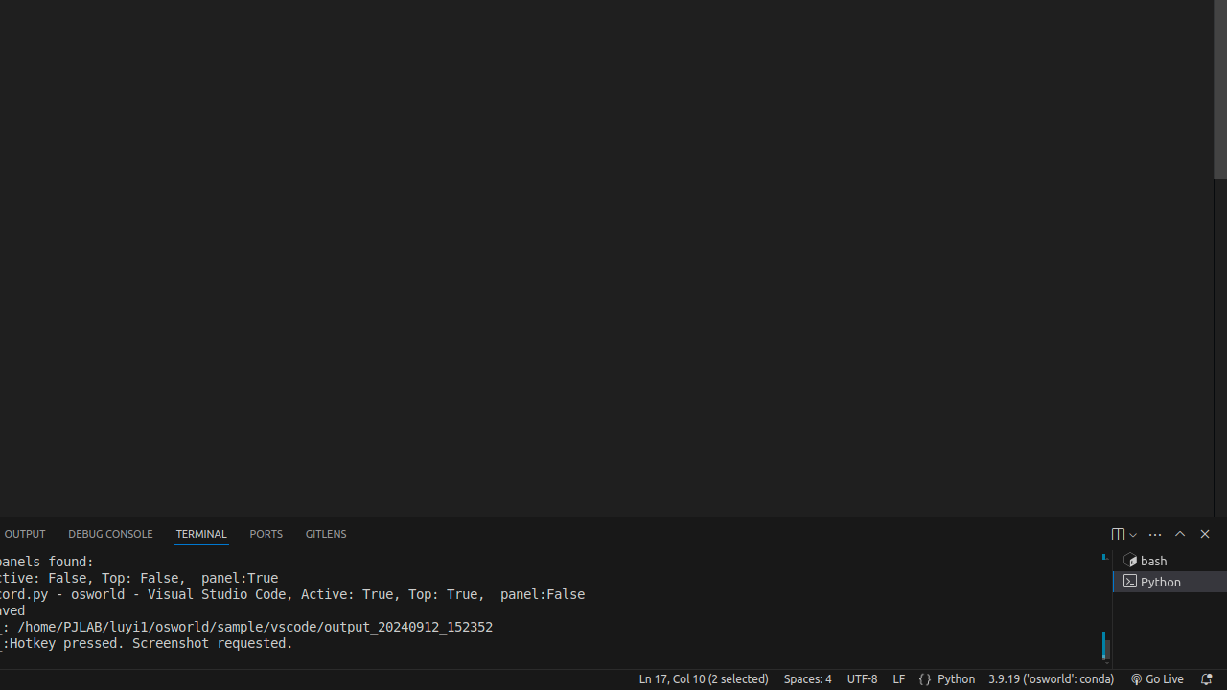 The height and width of the screenshot is (690, 1227). Describe the element at coordinates (807, 679) in the screenshot. I see `Spaces: 4` at that location.